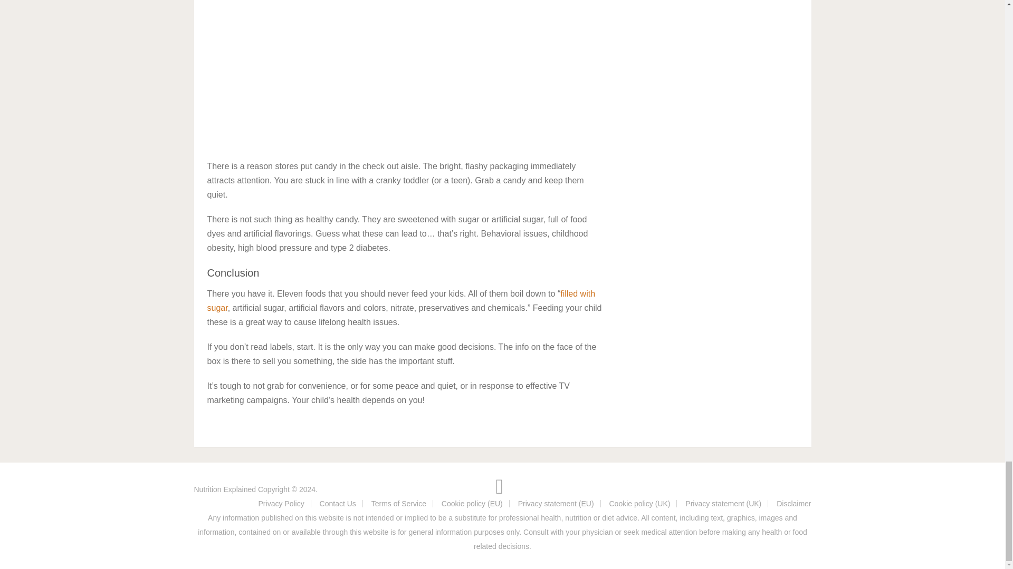 This screenshot has width=1013, height=569. I want to click on Terms of Service, so click(399, 504).